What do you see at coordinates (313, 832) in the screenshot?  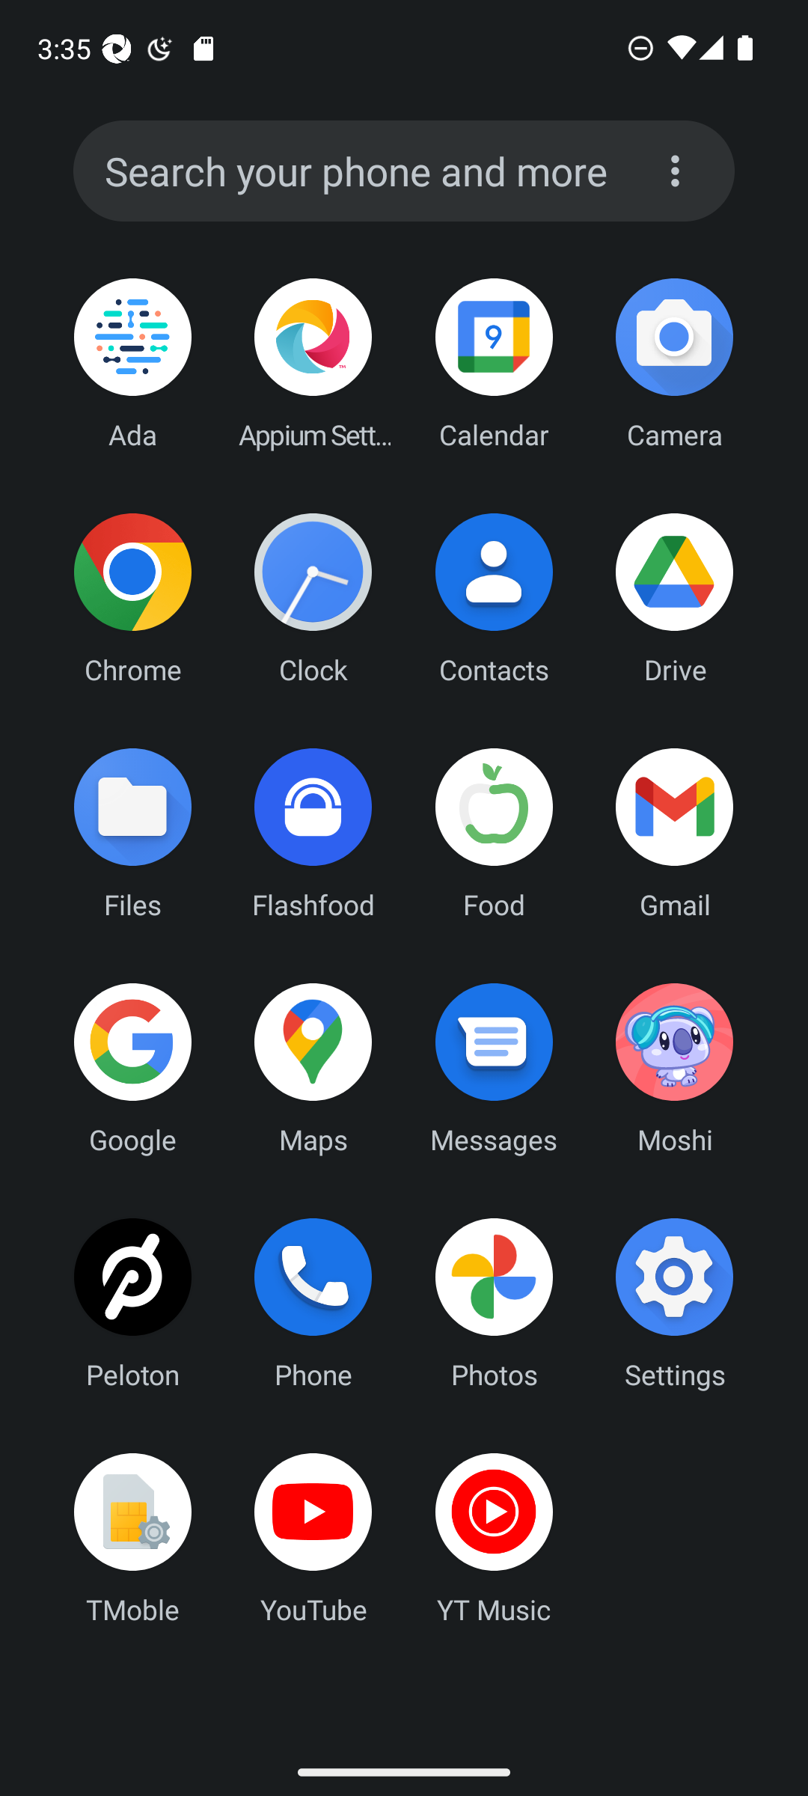 I see `Flashfood` at bounding box center [313, 832].